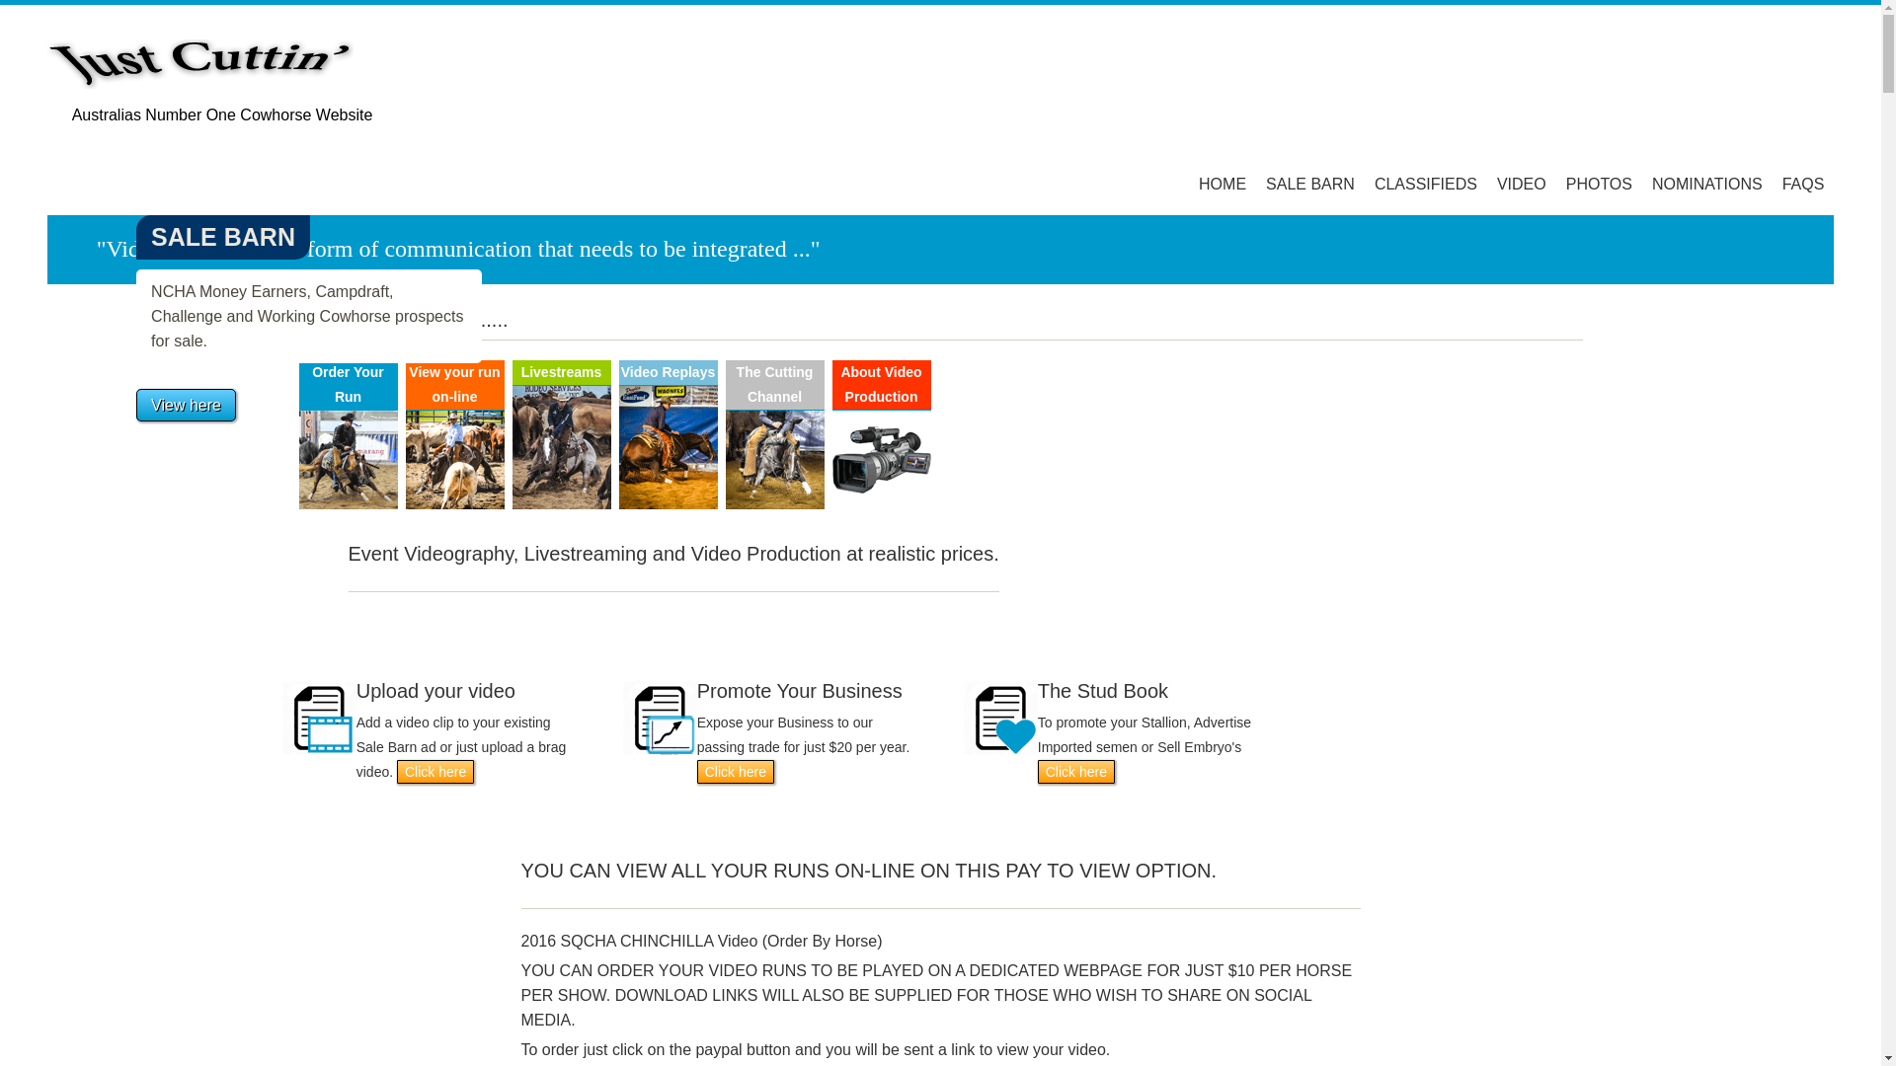 This screenshot has height=1066, width=1896. Describe the element at coordinates (1707, 184) in the screenshot. I see `NOMINATIONS` at that location.